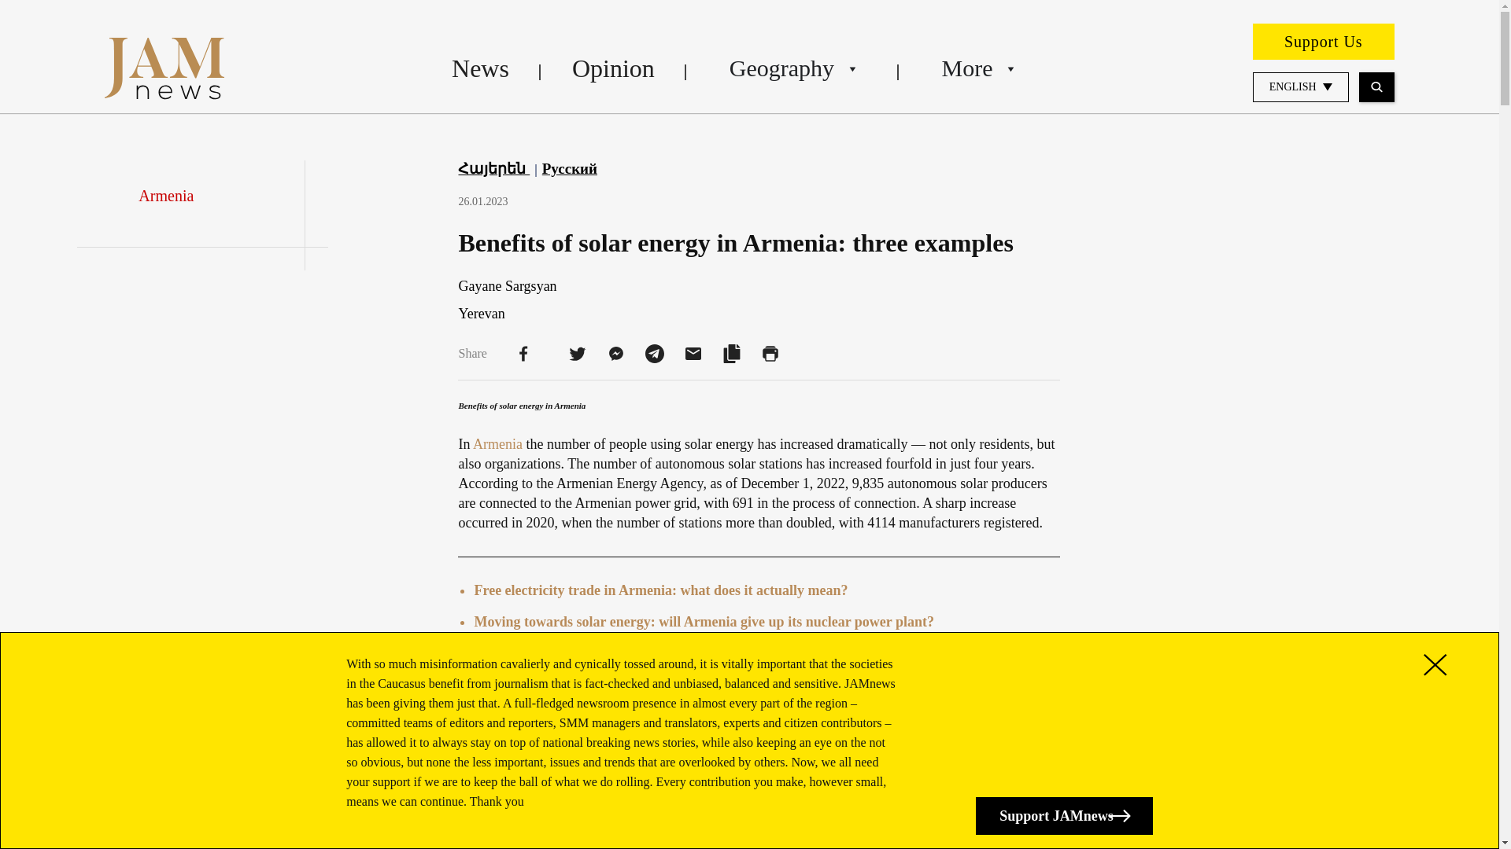  Describe the element at coordinates (977, 68) in the screenshot. I see `More` at that location.